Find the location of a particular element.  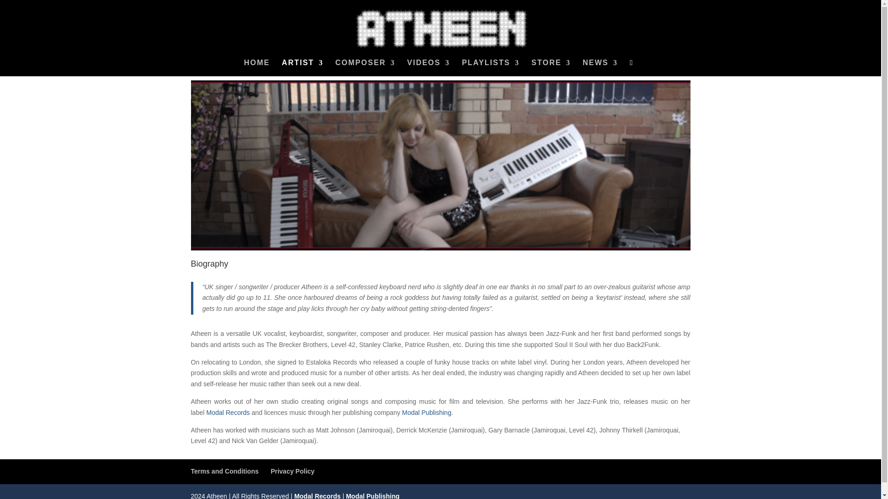

Modal Records is located at coordinates (228, 412).